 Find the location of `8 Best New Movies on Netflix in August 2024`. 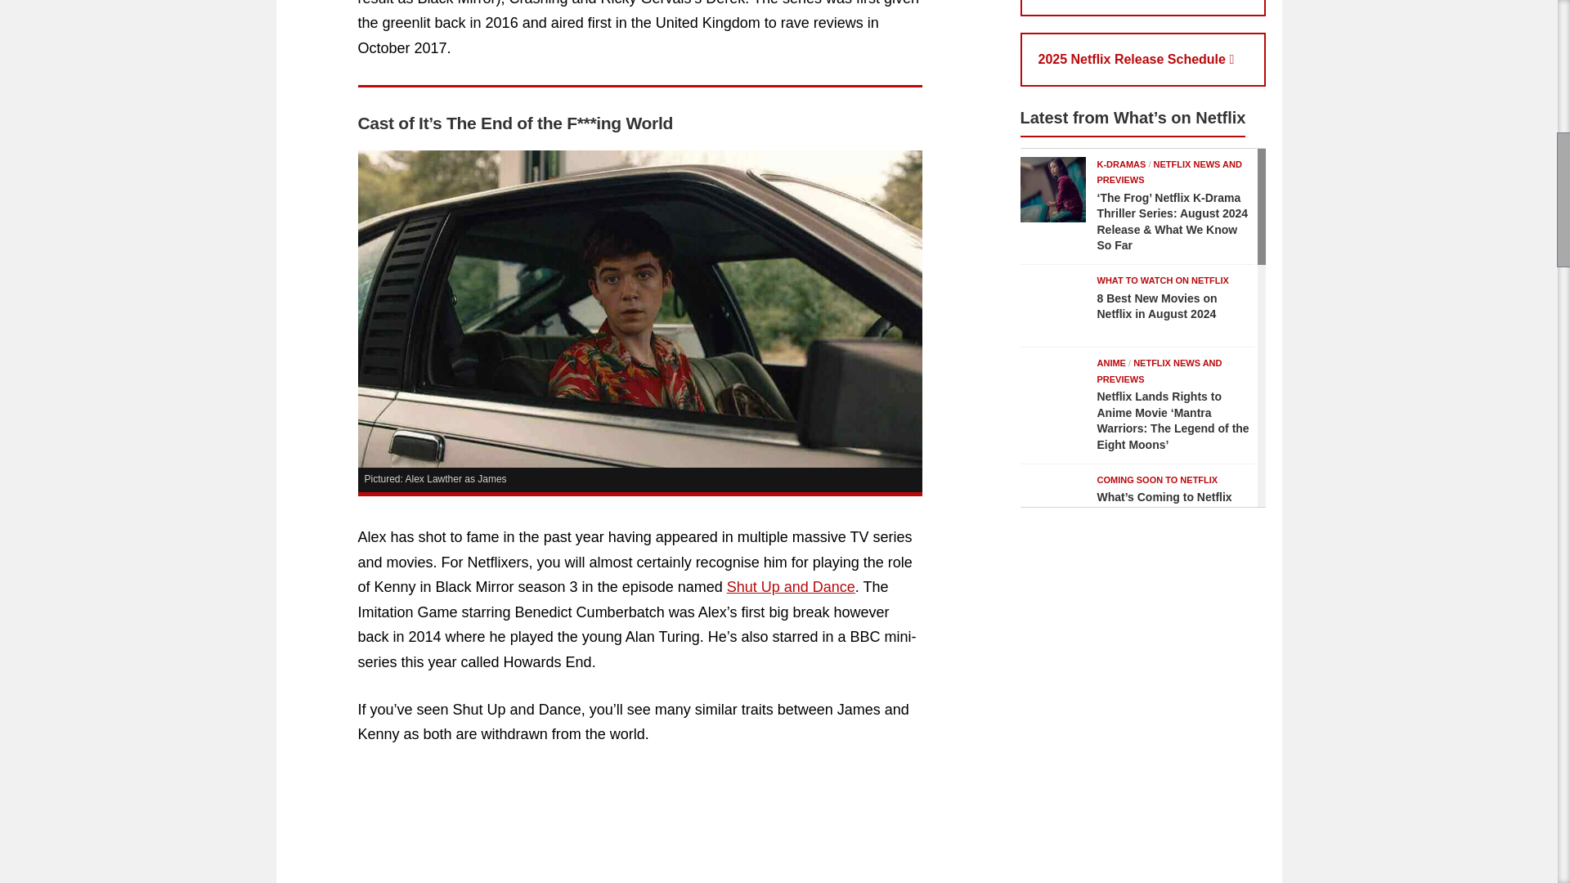

8 Best New Movies on Netflix in August 2024 is located at coordinates (1053, 305).